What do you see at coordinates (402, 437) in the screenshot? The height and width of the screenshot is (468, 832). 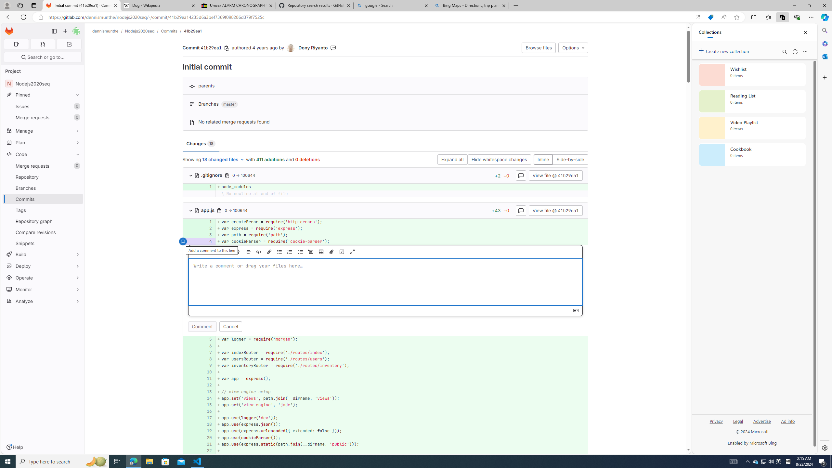 I see `+ app.use(cookieParser()); ` at bounding box center [402, 437].